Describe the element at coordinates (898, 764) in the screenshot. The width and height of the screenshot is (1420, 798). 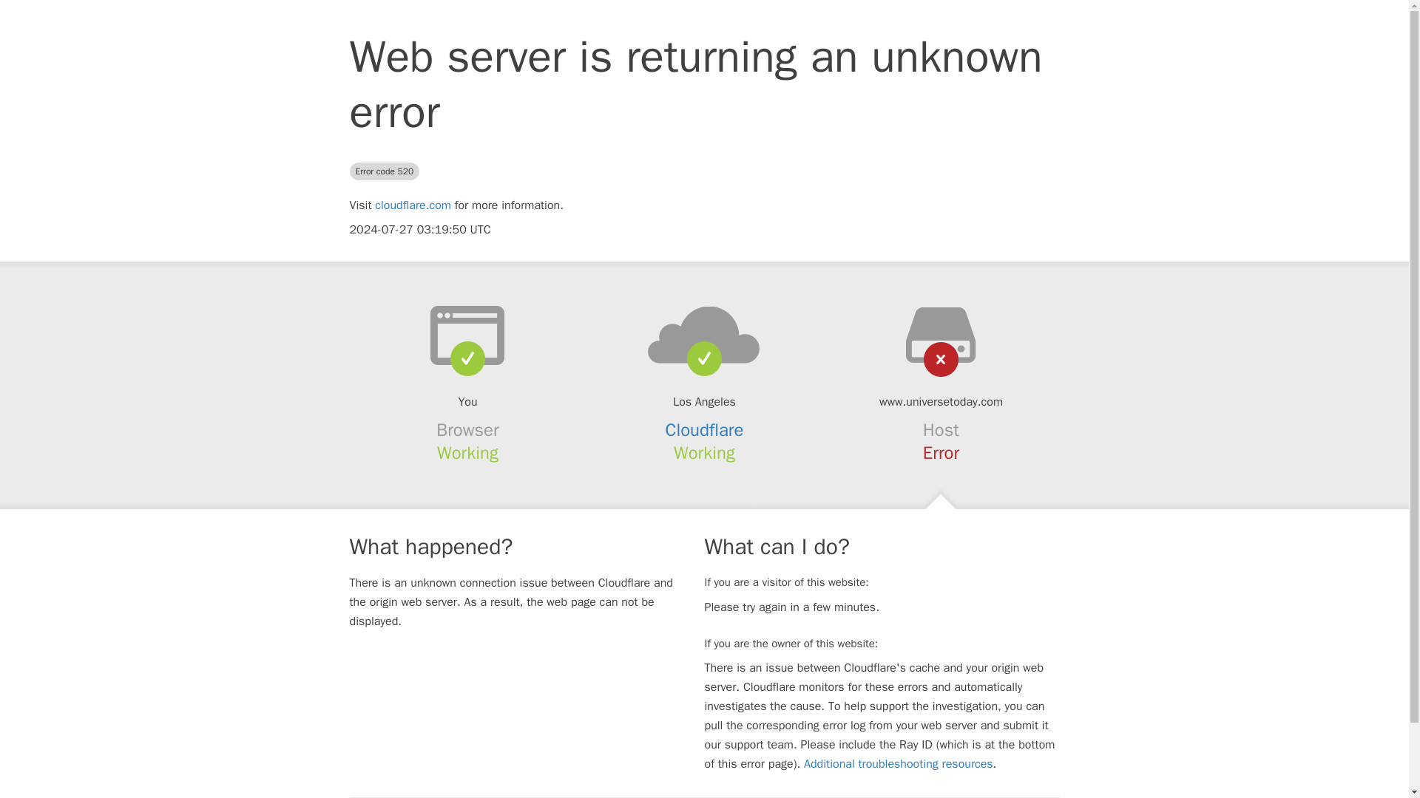
I see `Additional troubleshooting resources` at that location.